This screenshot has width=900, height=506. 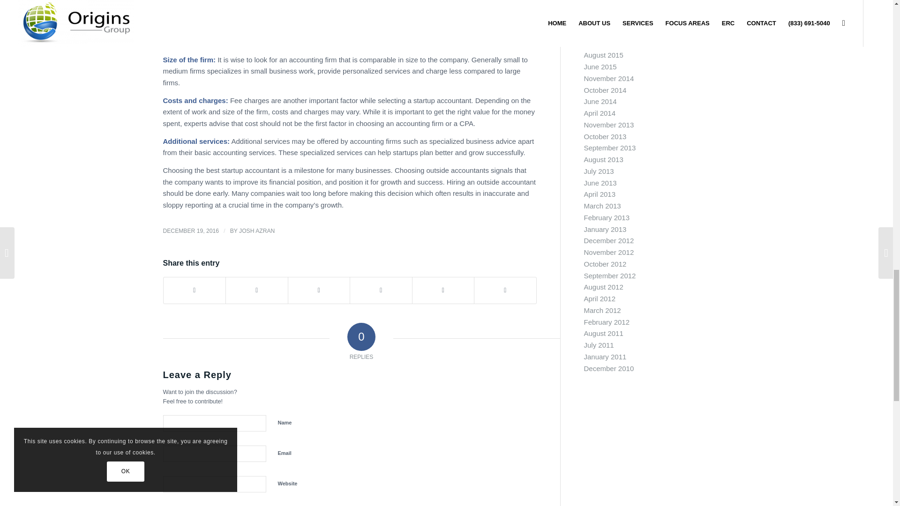 I want to click on Posts by Josh Azran, so click(x=257, y=231).